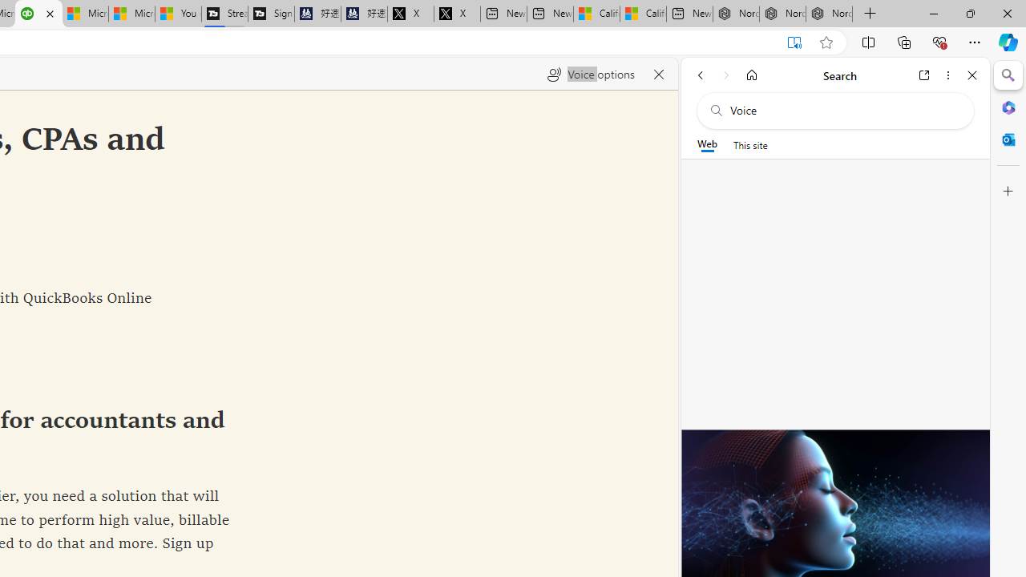 The width and height of the screenshot is (1026, 577). What do you see at coordinates (782, 14) in the screenshot?
I see `Nordace Siena Pro 15 Backpack` at bounding box center [782, 14].